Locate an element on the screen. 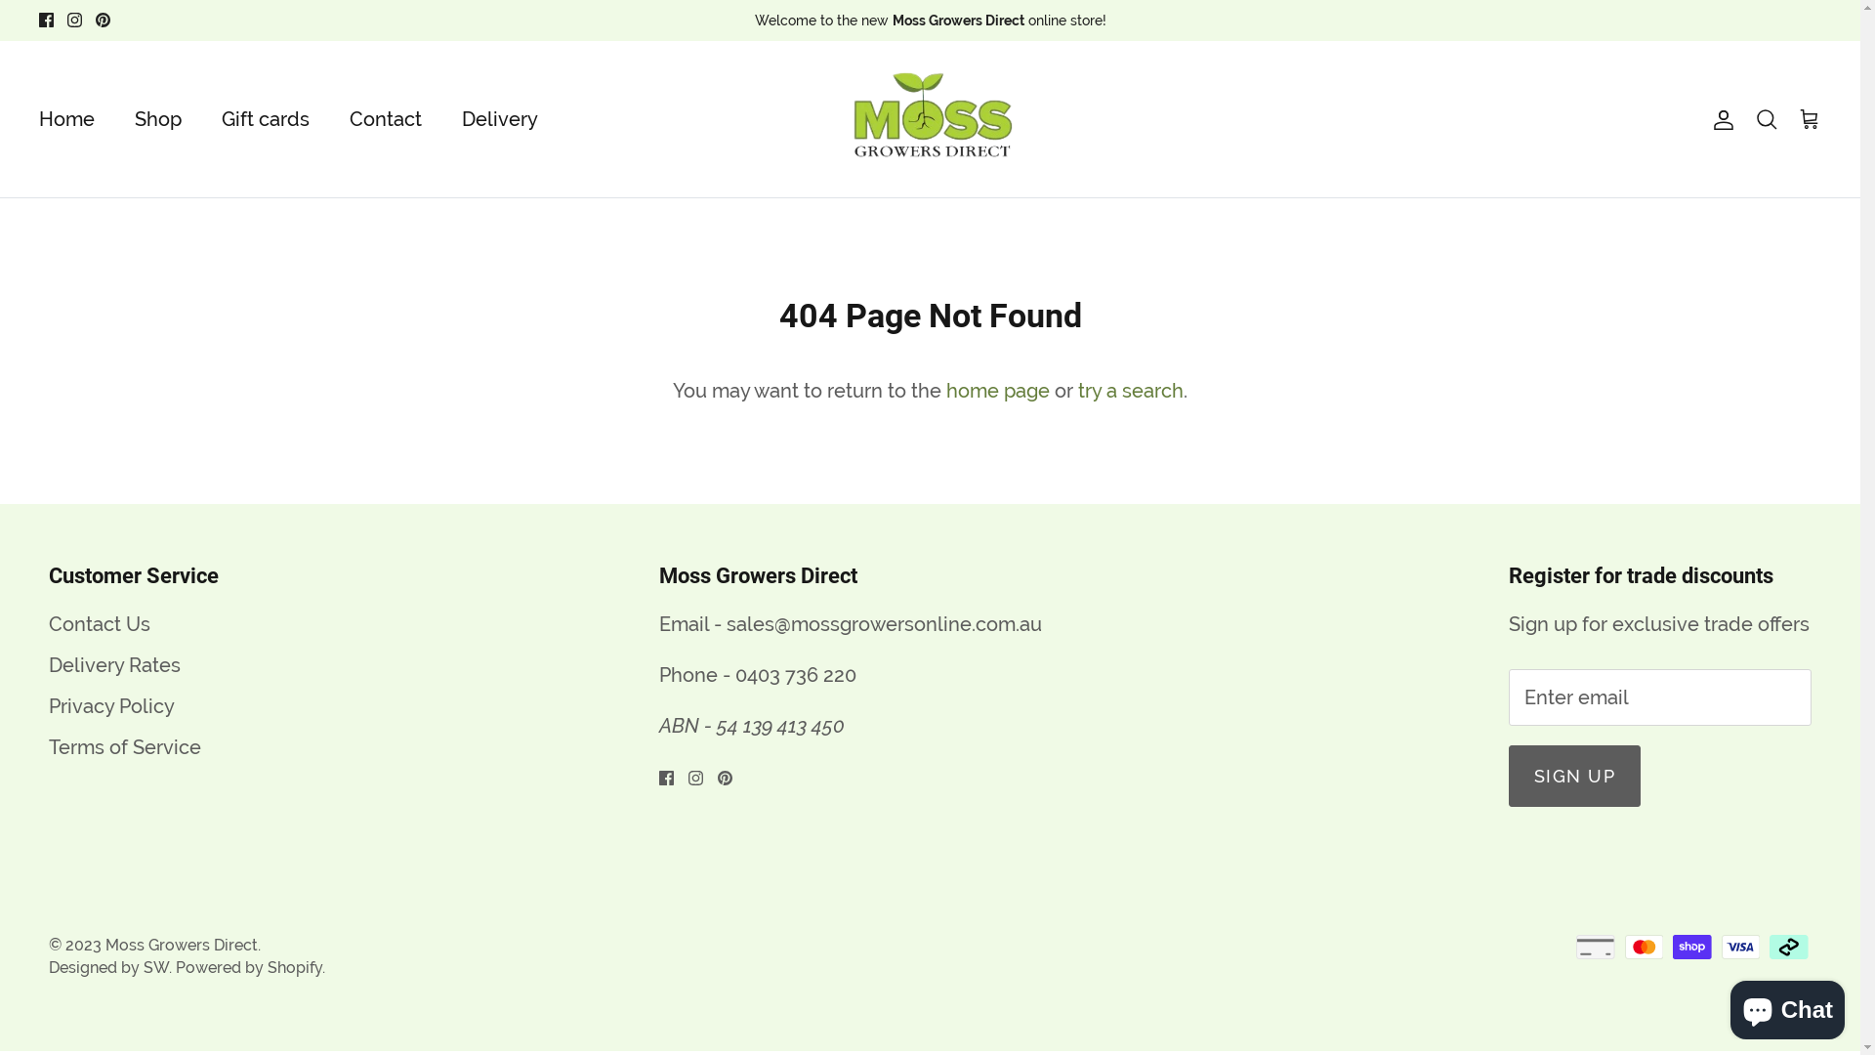 This screenshot has width=1875, height=1055. 0403 736 220 is located at coordinates (795, 675).